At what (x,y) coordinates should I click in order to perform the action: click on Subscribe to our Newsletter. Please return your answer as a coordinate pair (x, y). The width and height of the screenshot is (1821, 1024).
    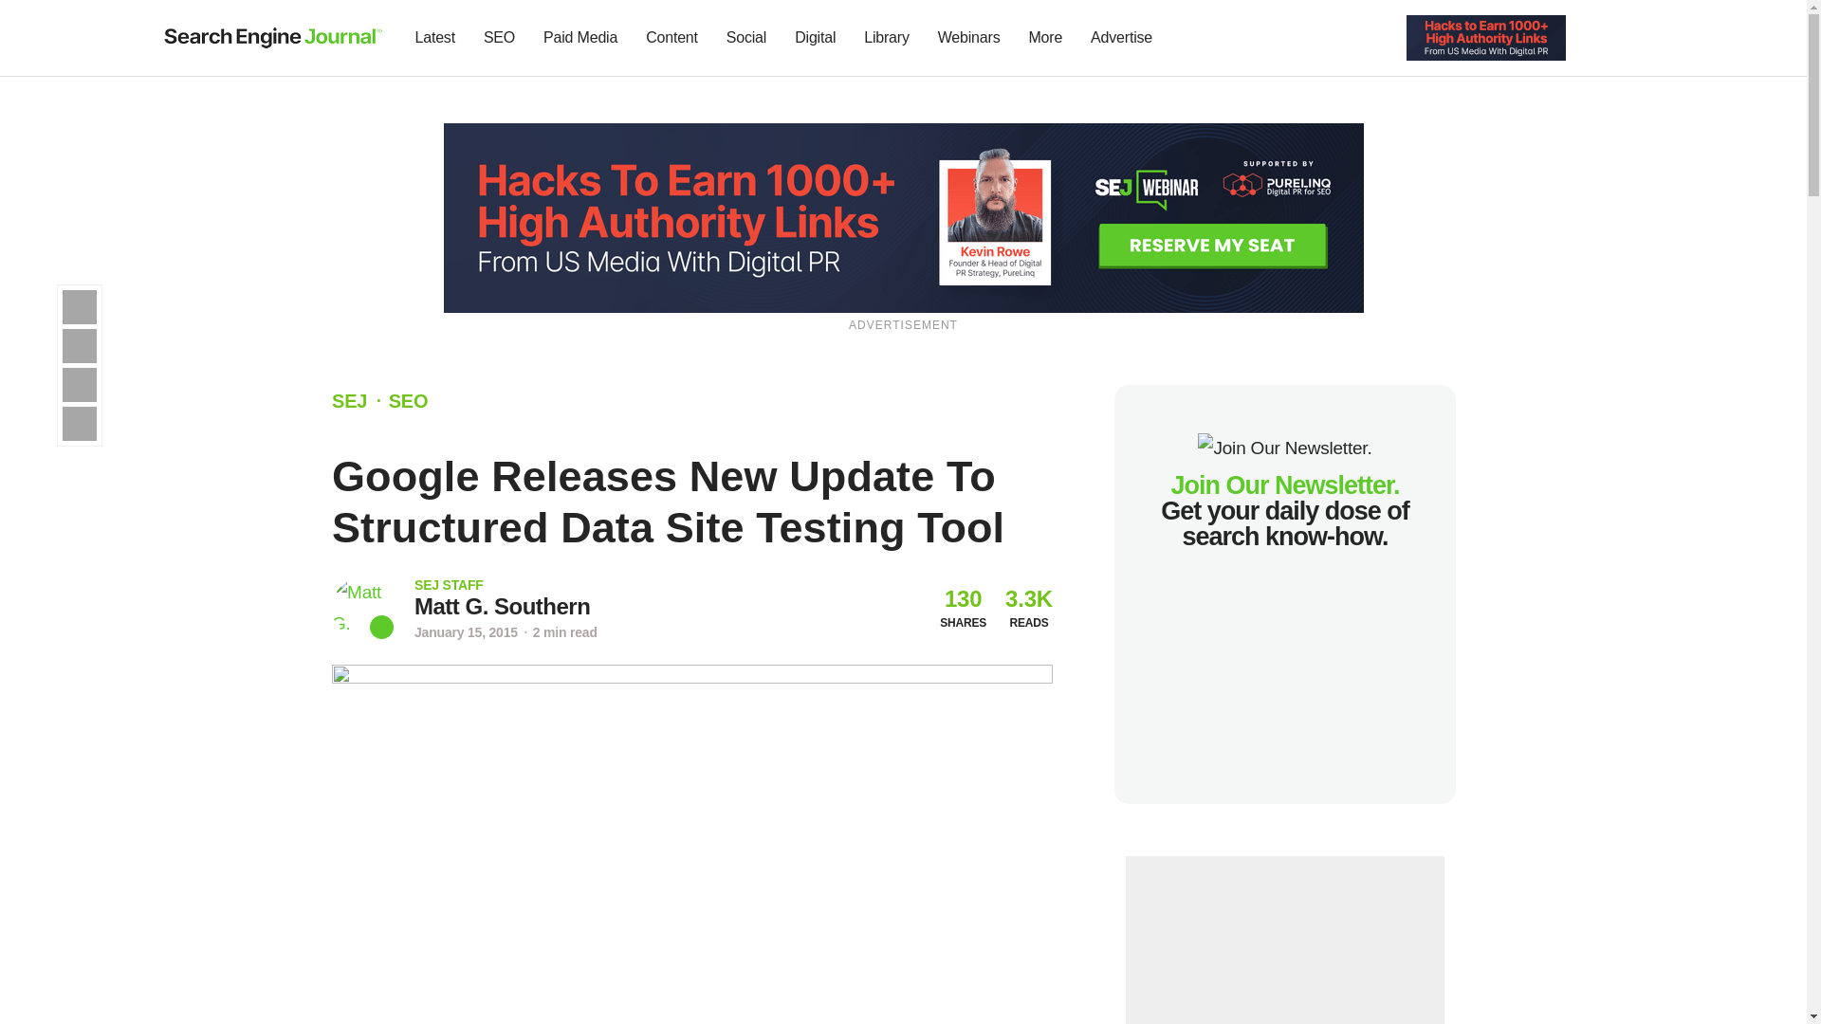
    Looking at the image, I should click on (1597, 38).